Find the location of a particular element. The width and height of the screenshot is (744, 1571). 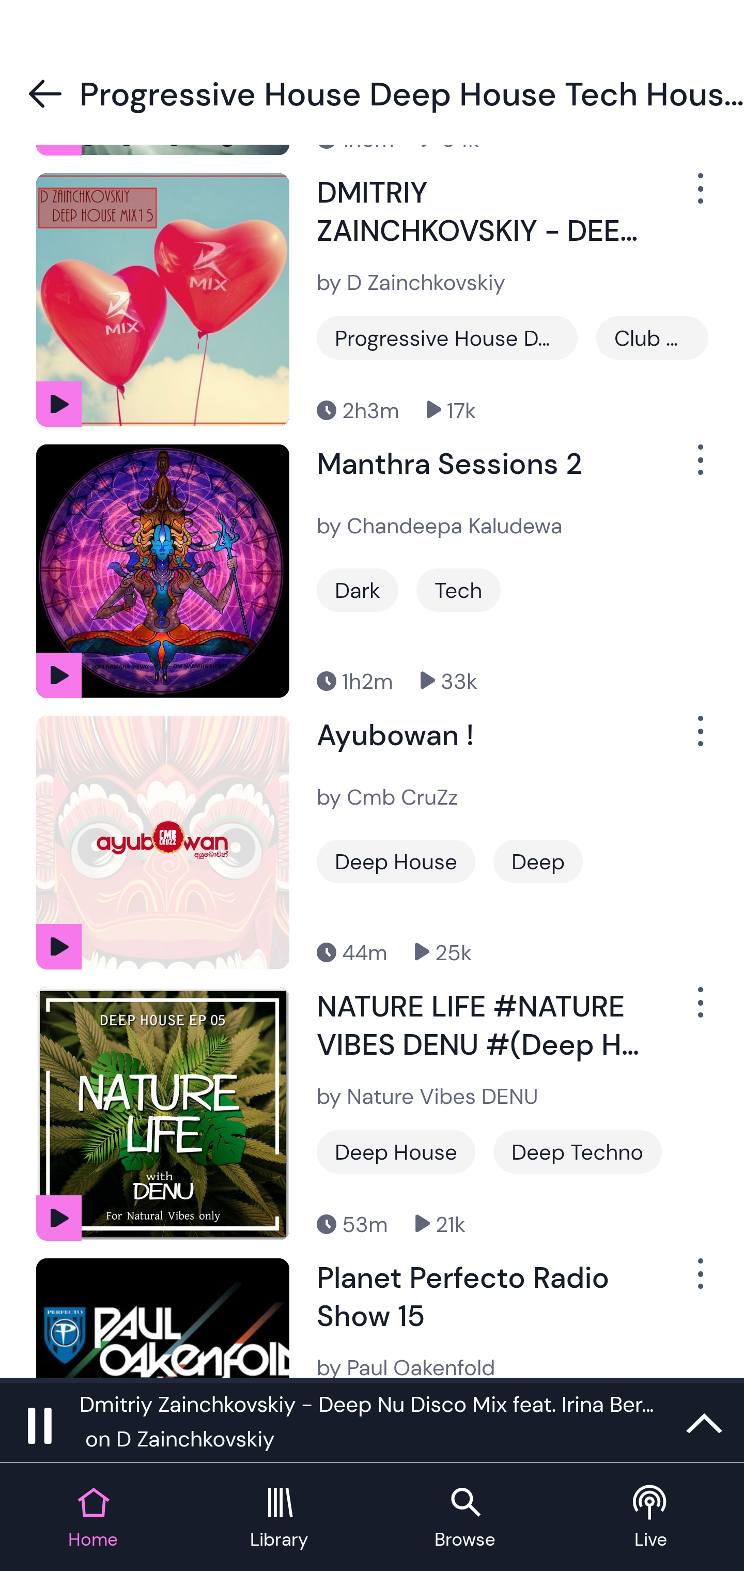

Deep is located at coordinates (537, 861).